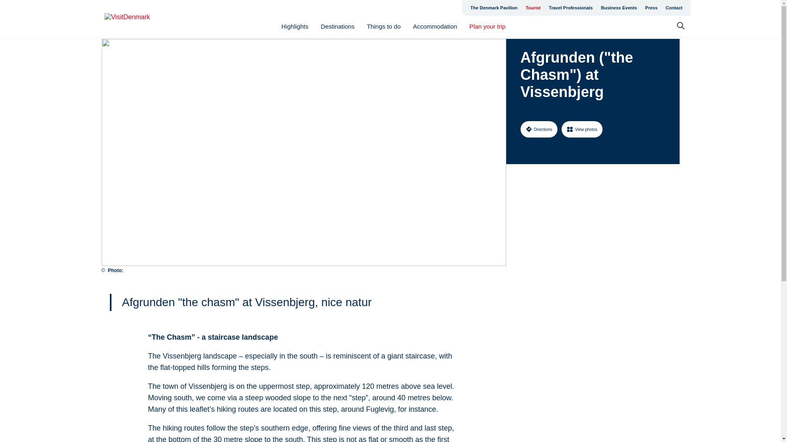 This screenshot has height=442, width=787. I want to click on Things to do, so click(384, 26).